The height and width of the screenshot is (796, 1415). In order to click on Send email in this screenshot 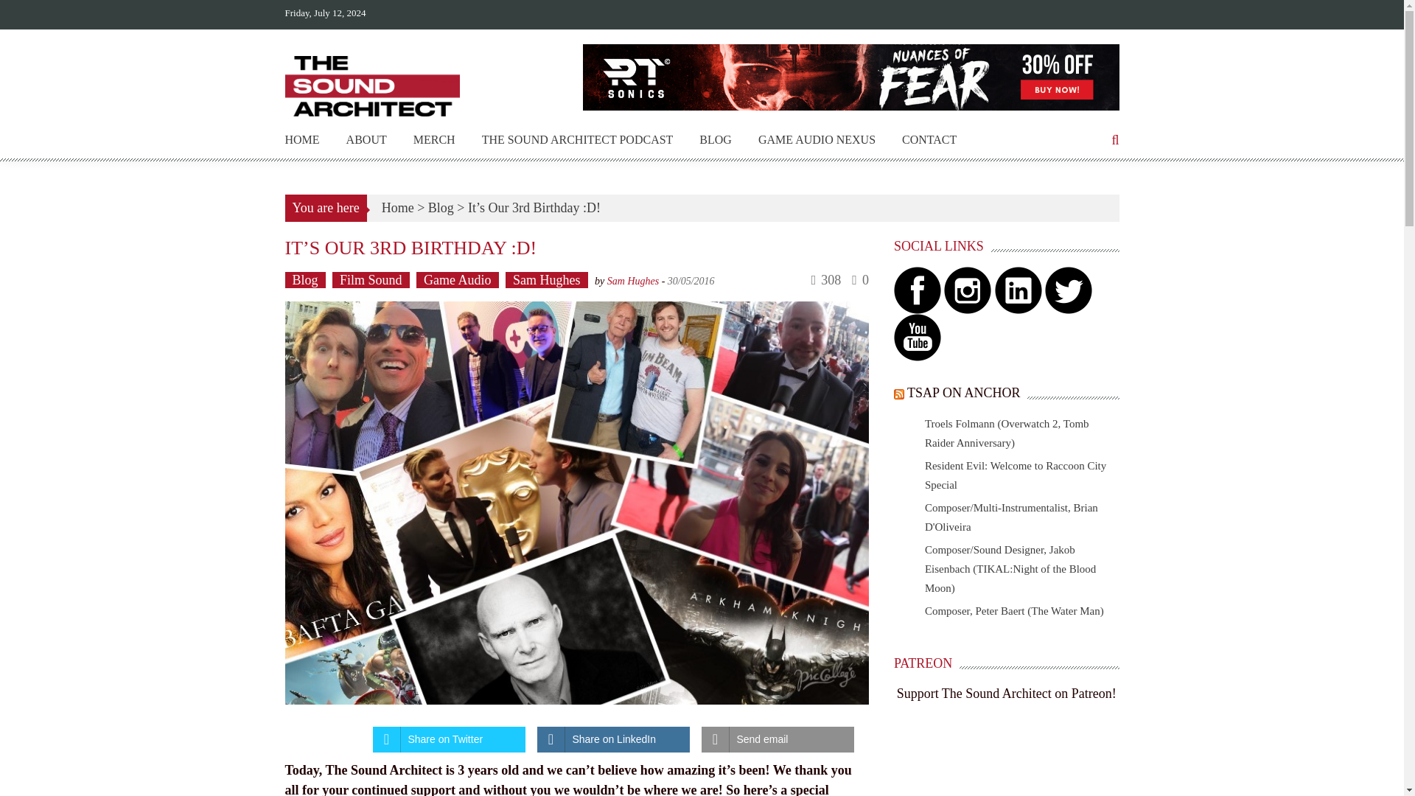, I will do `click(778, 739)`.